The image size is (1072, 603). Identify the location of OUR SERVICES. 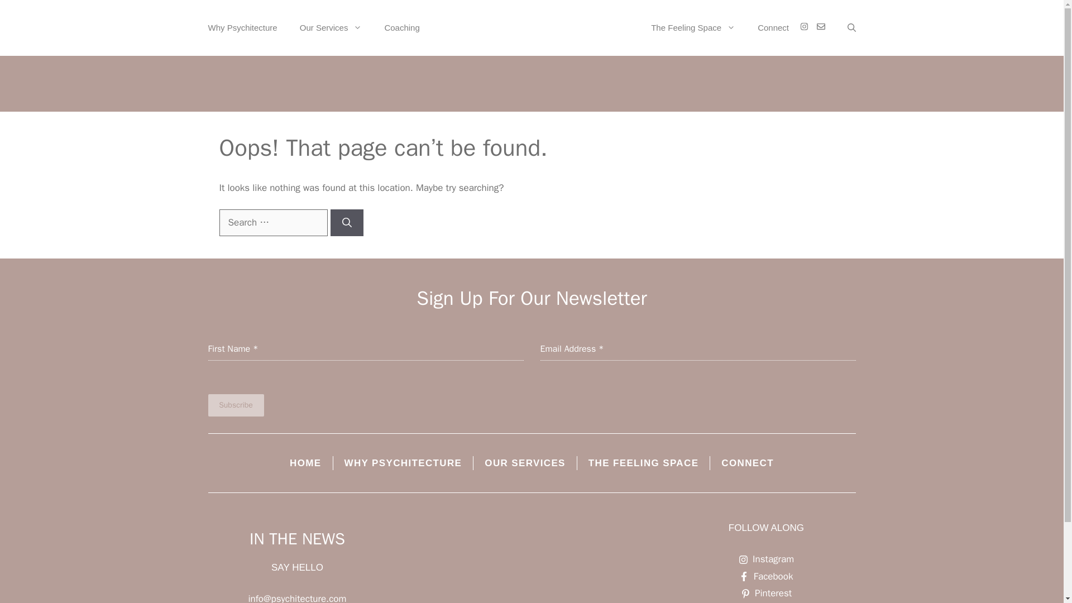
(525, 463).